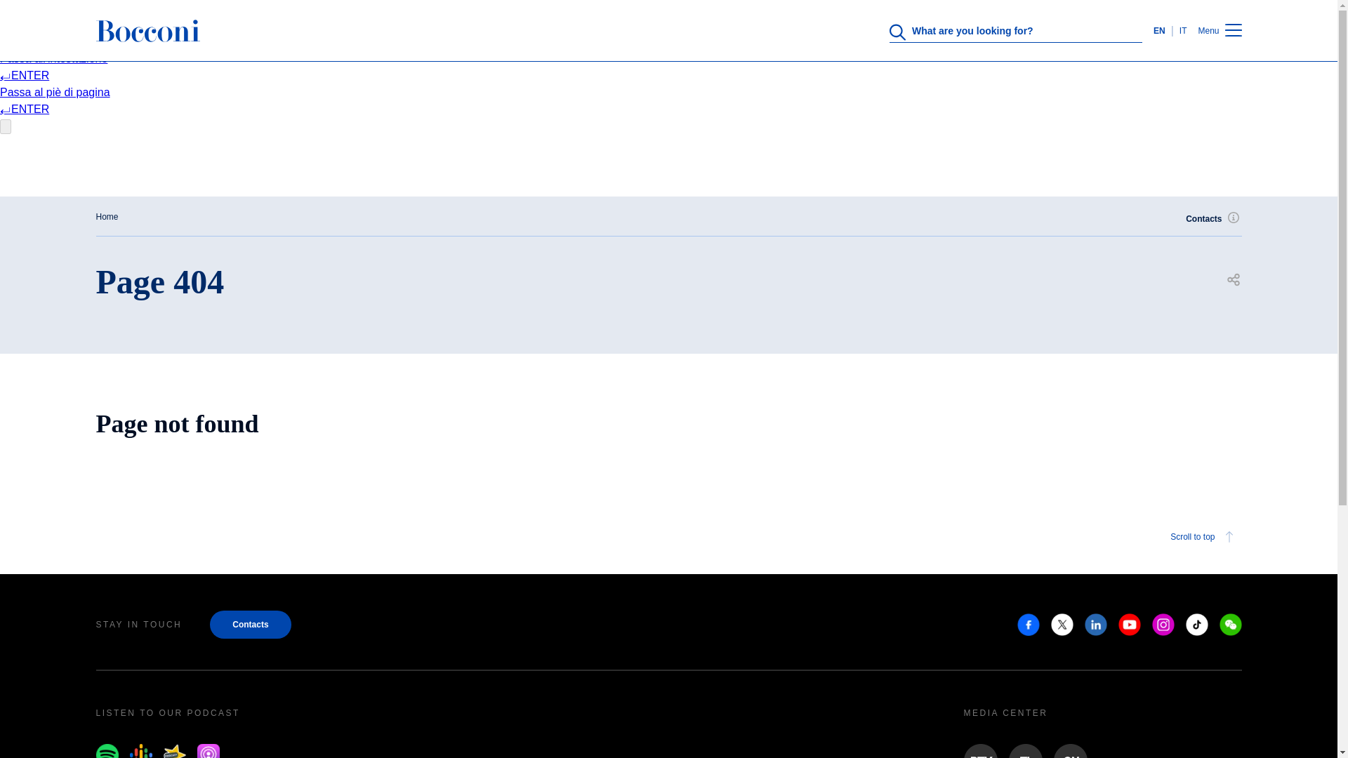 Image resolution: width=1348 pixels, height=758 pixels. Describe the element at coordinates (107, 751) in the screenshot. I see `Spotify` at that location.